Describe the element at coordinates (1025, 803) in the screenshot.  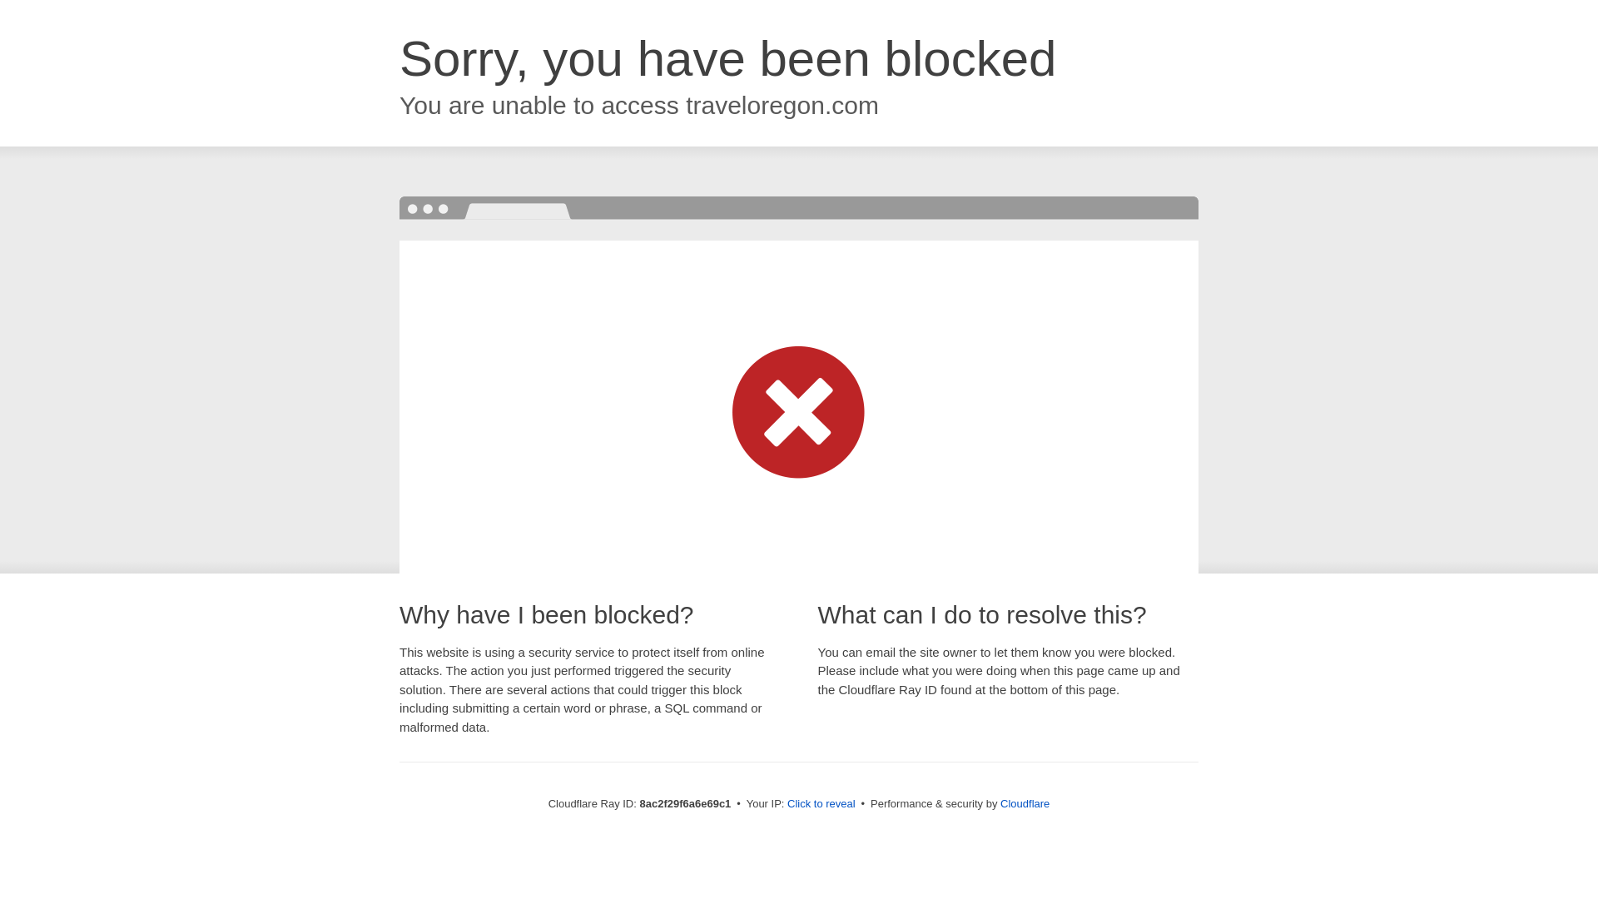
I see `Cloudflare` at that location.